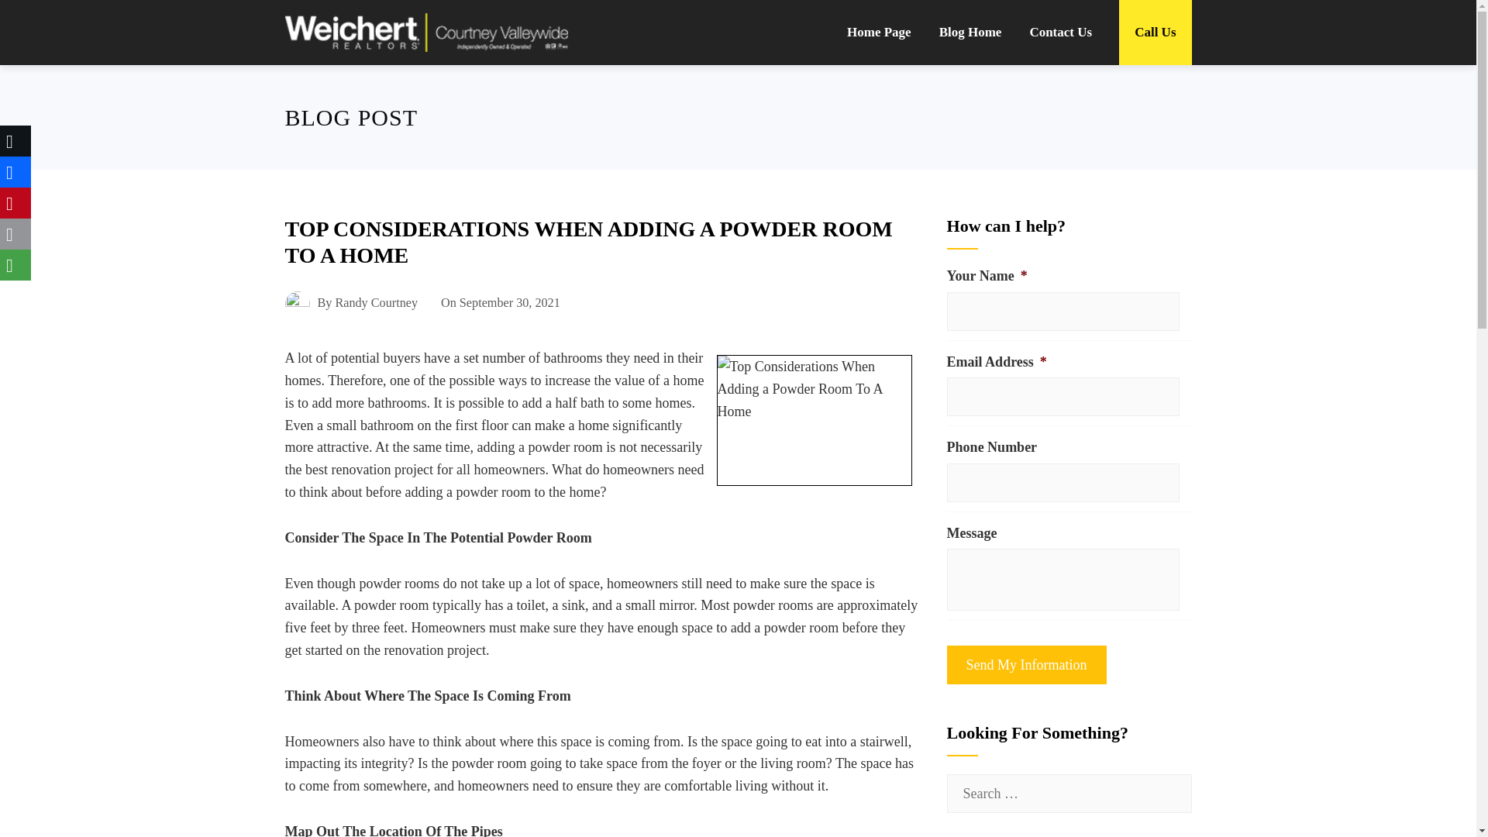  I want to click on Send My Information, so click(1026, 665).